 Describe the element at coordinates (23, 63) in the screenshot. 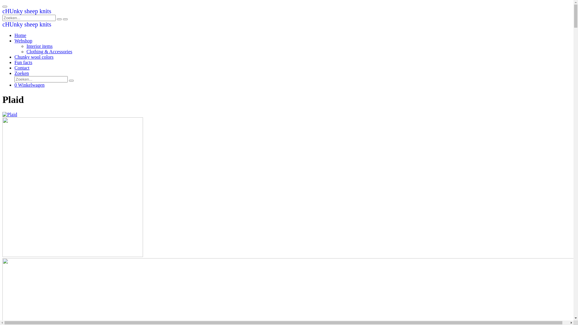

I see `Fun facts` at that location.